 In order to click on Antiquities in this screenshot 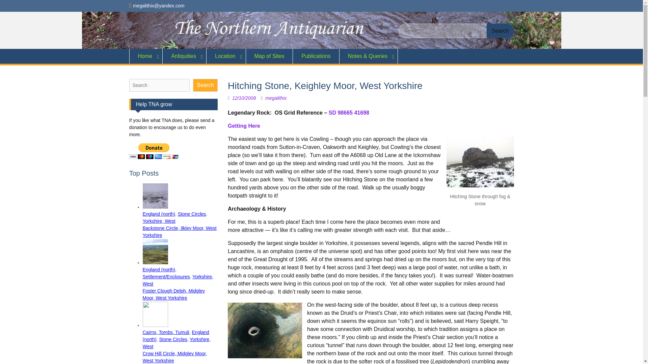, I will do `click(184, 56)`.